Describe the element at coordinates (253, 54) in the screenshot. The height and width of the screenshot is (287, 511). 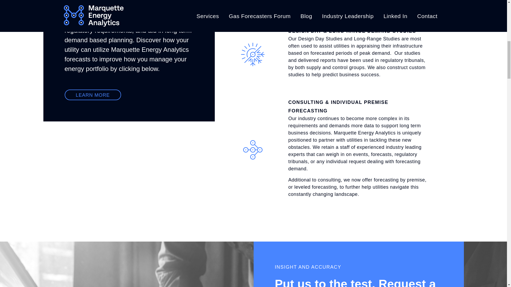
I see `mea-desday` at that location.